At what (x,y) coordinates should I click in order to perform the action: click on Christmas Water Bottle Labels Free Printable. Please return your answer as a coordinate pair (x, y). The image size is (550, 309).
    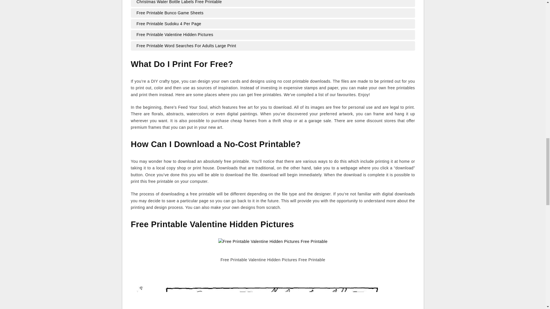
    Looking at the image, I should click on (273, 3).